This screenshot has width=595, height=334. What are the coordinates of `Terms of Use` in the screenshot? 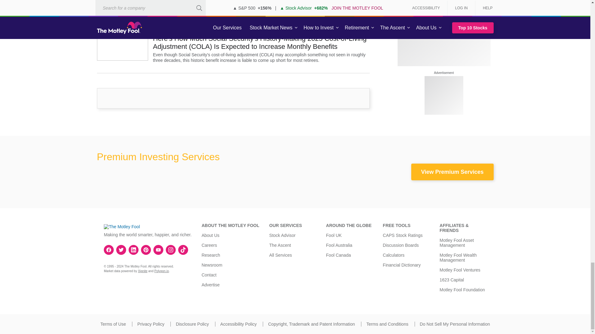 It's located at (113, 324).